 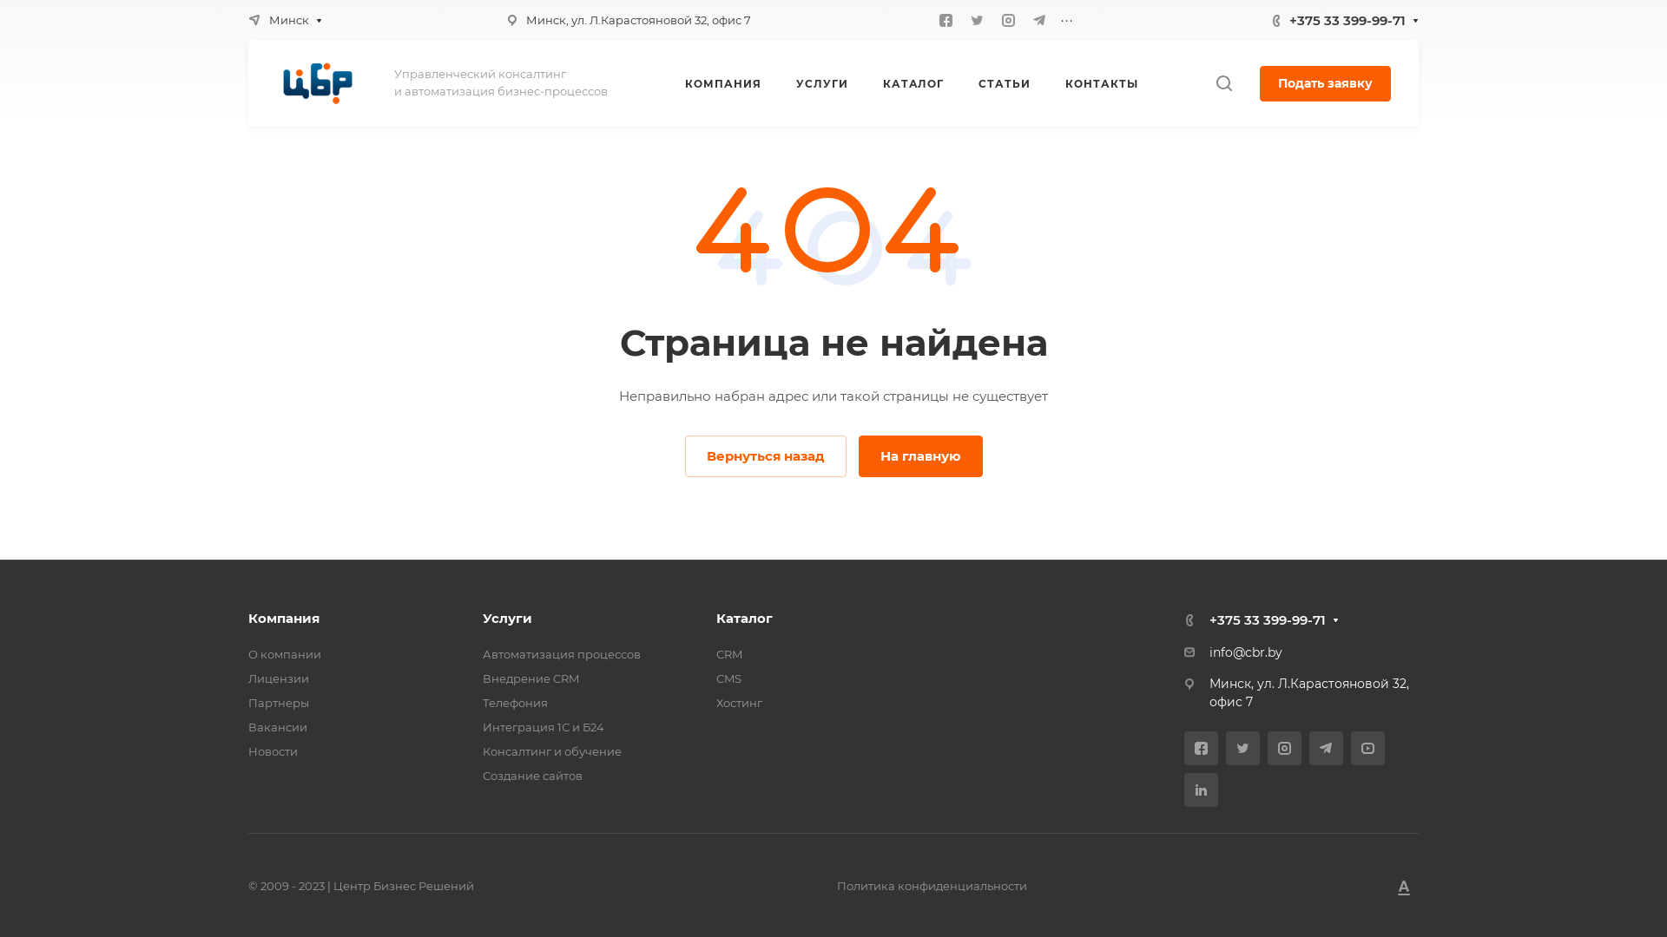 What do you see at coordinates (1368, 748) in the screenshot?
I see `YouTube` at bounding box center [1368, 748].